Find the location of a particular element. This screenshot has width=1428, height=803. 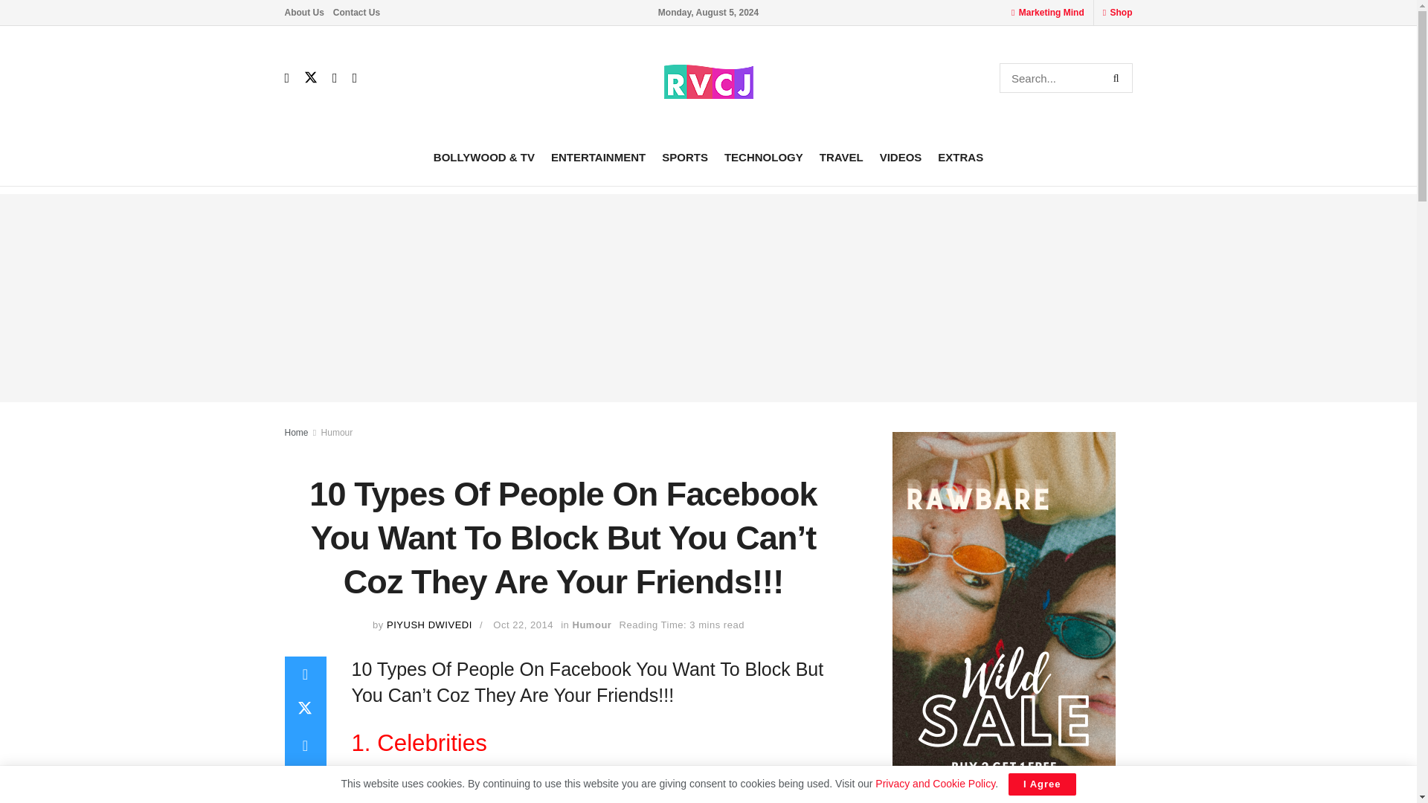

Home is located at coordinates (296, 432).